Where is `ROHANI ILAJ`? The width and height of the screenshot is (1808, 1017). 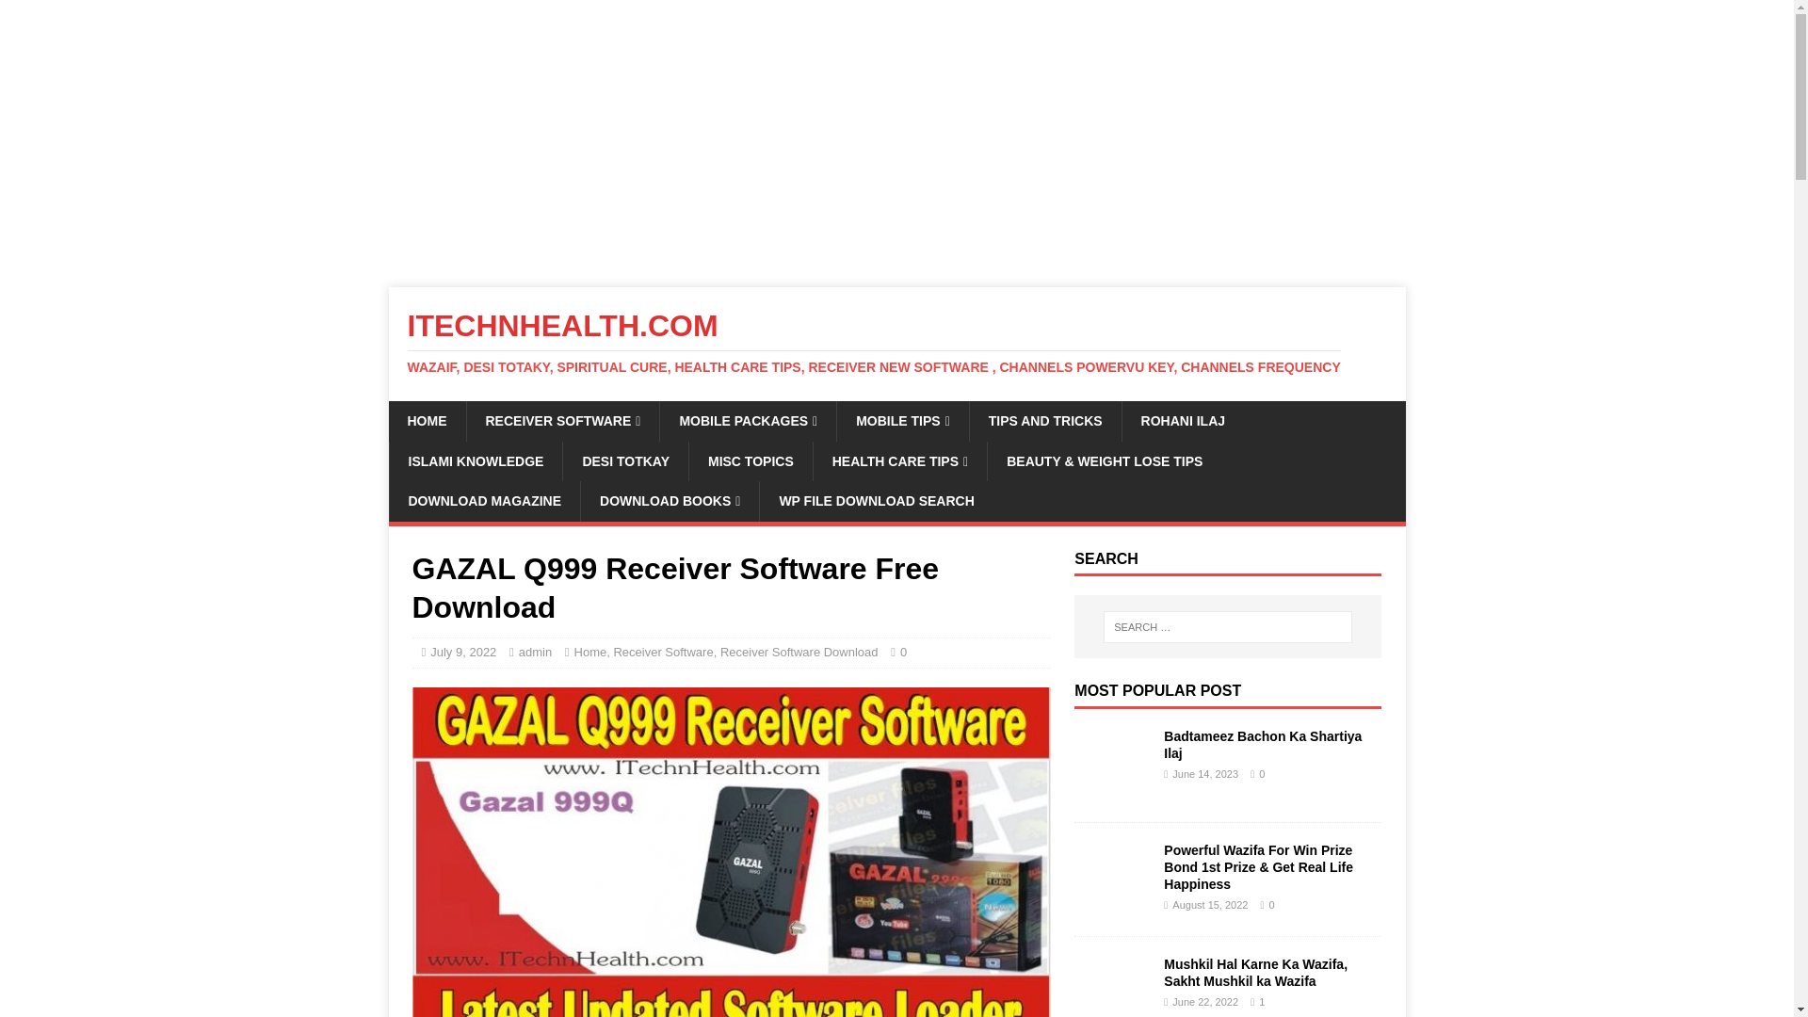
ROHANI ILAJ is located at coordinates (1182, 420).